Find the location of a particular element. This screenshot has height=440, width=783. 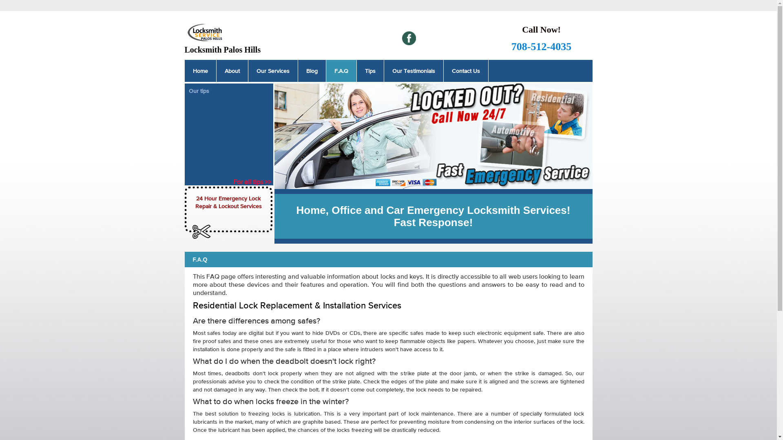

24 Hour Emergency Lock Repair & Lockout Services is located at coordinates (229, 209).